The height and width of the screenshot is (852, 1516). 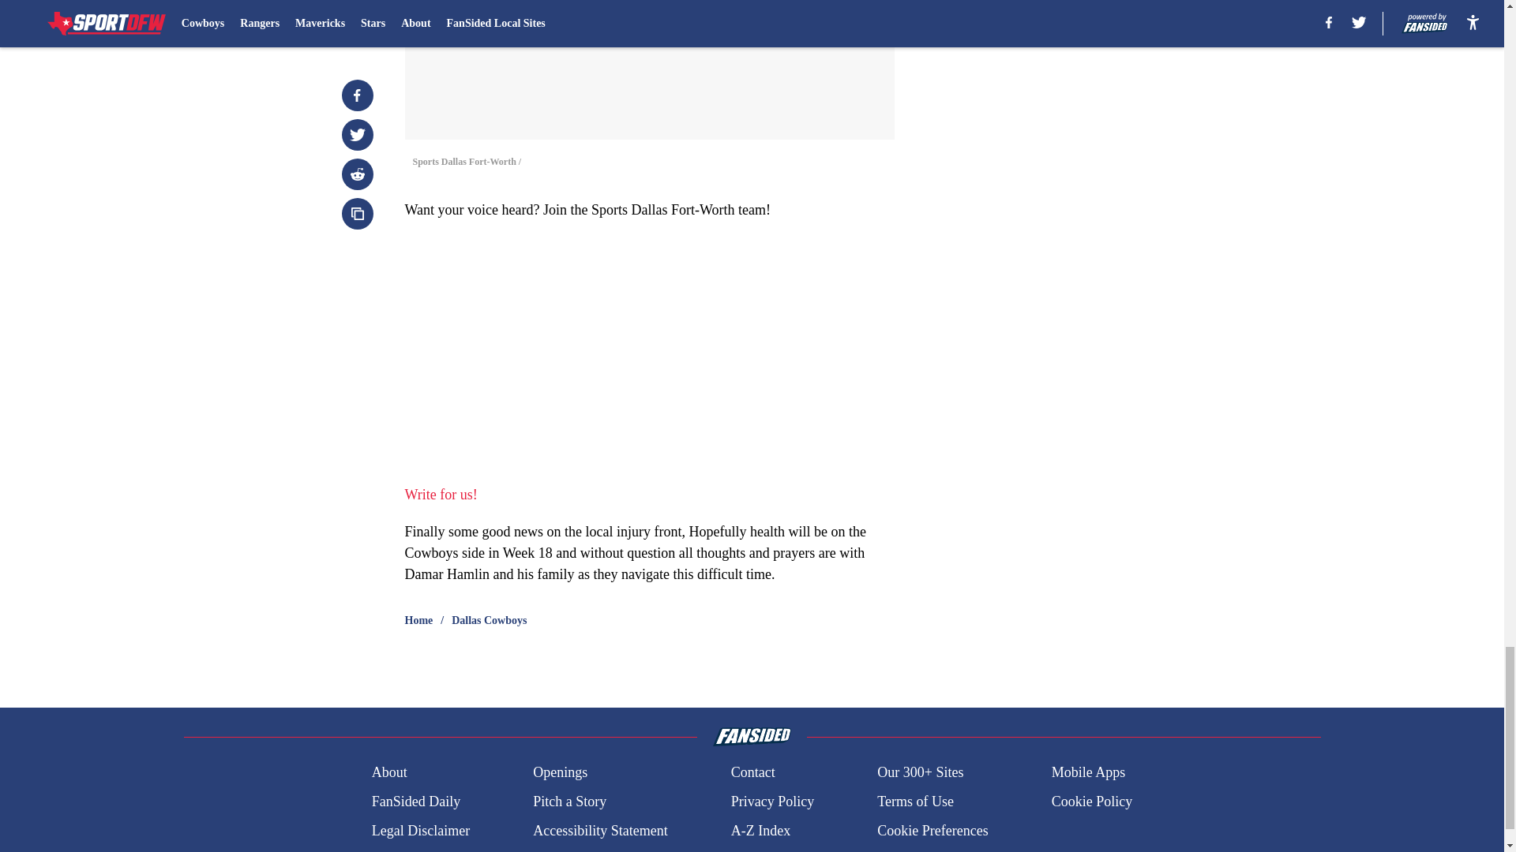 What do you see at coordinates (915, 802) in the screenshot?
I see `Terms of Use` at bounding box center [915, 802].